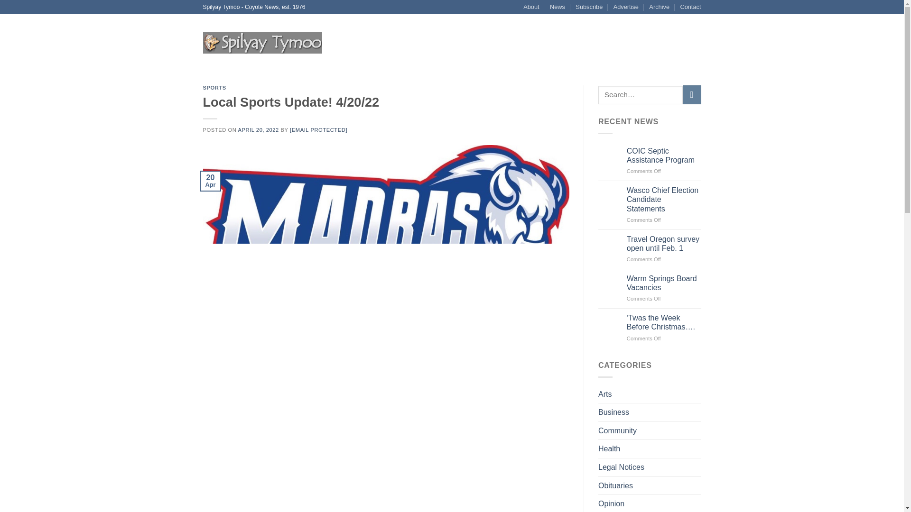 The height and width of the screenshot is (512, 911). I want to click on Wasco Chief Election Candidate Statements, so click(664, 200).